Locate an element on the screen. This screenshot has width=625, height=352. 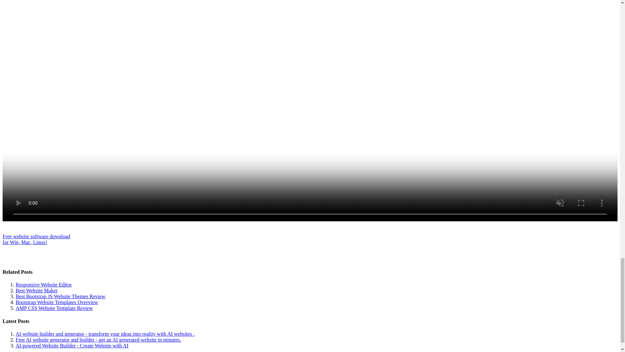
Bootstrap Website Templates Overview is located at coordinates (57, 302).